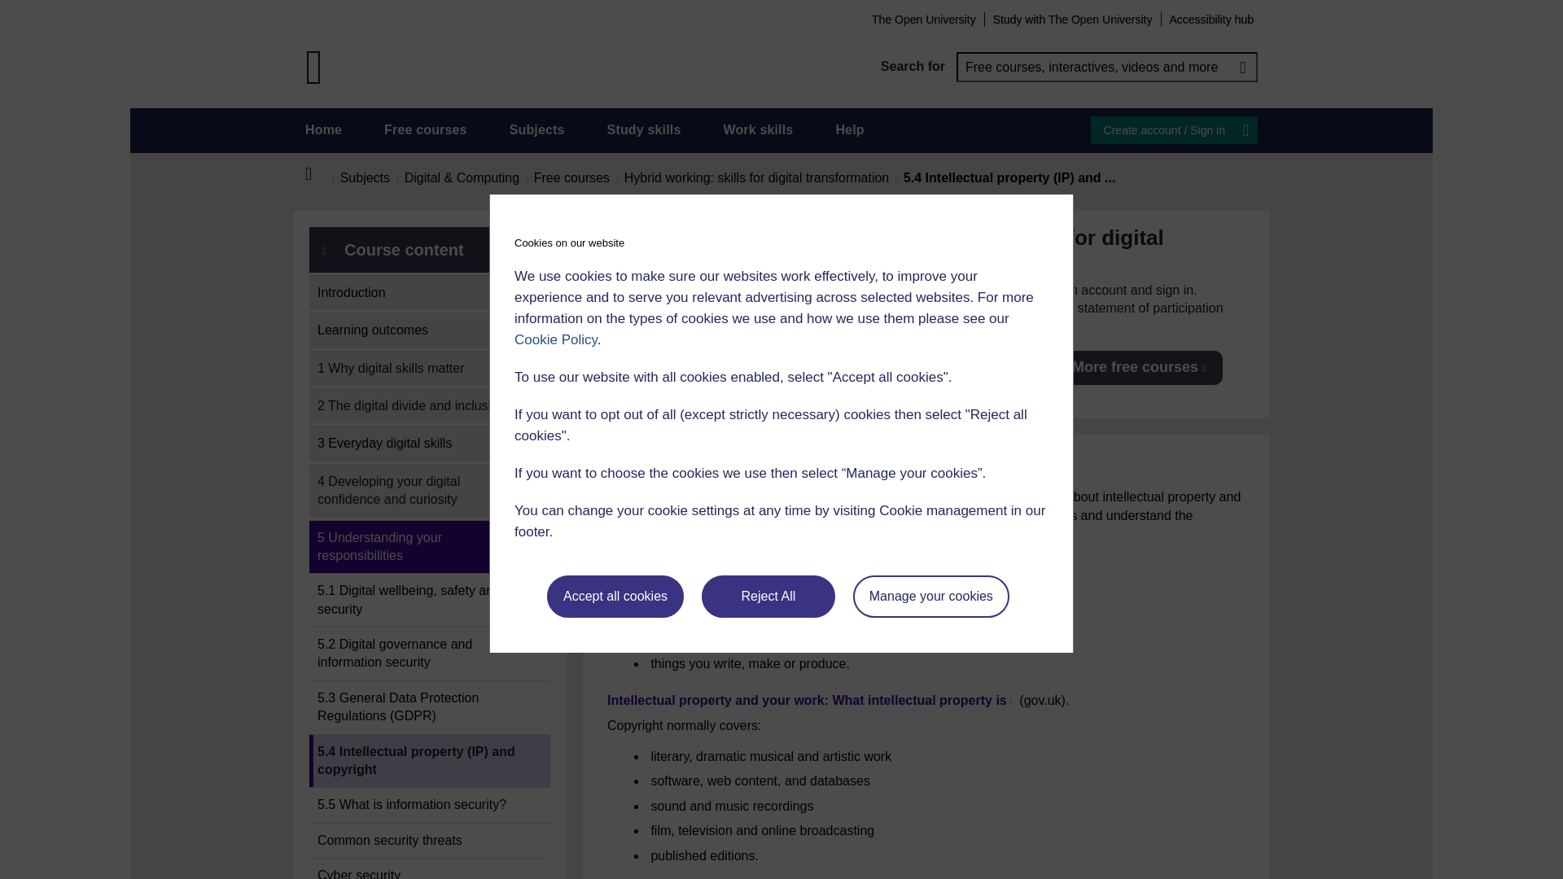  I want to click on Accessibility hub, so click(1211, 19).